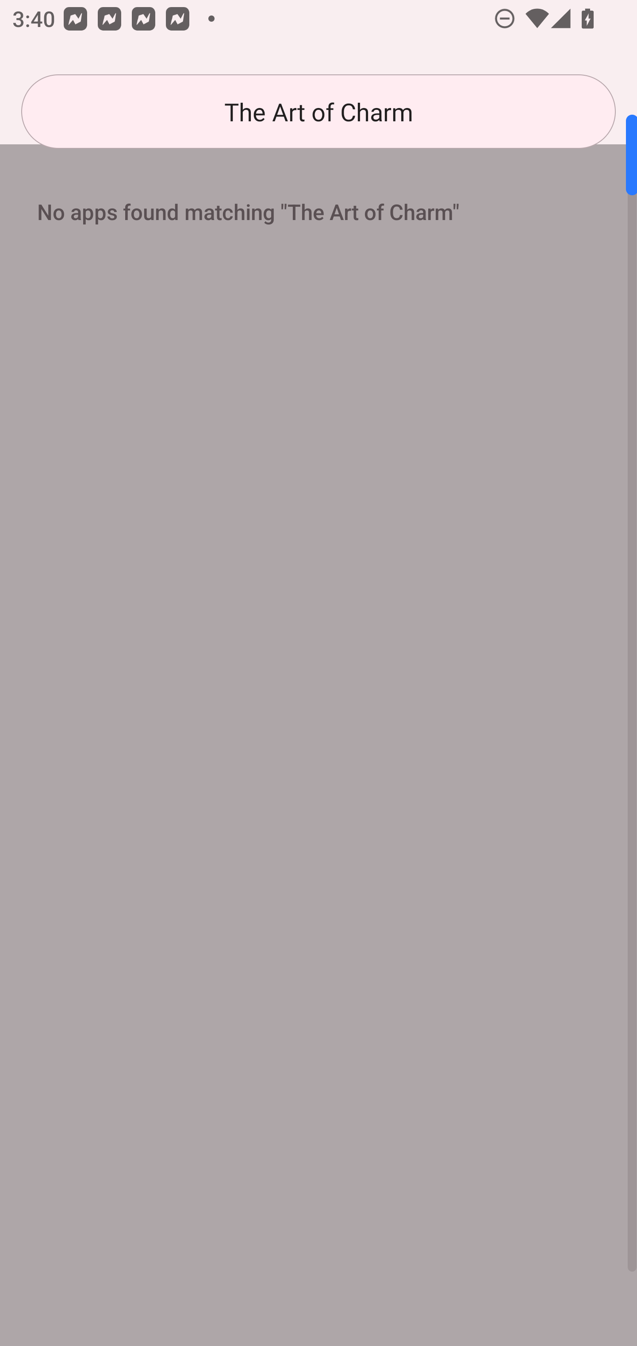  Describe the element at coordinates (318, 112) in the screenshot. I see `The Art of Charm` at that location.